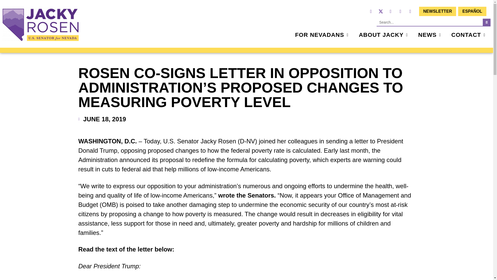 This screenshot has height=280, width=497. What do you see at coordinates (321, 35) in the screenshot?
I see `FOR NEVADANS` at bounding box center [321, 35].